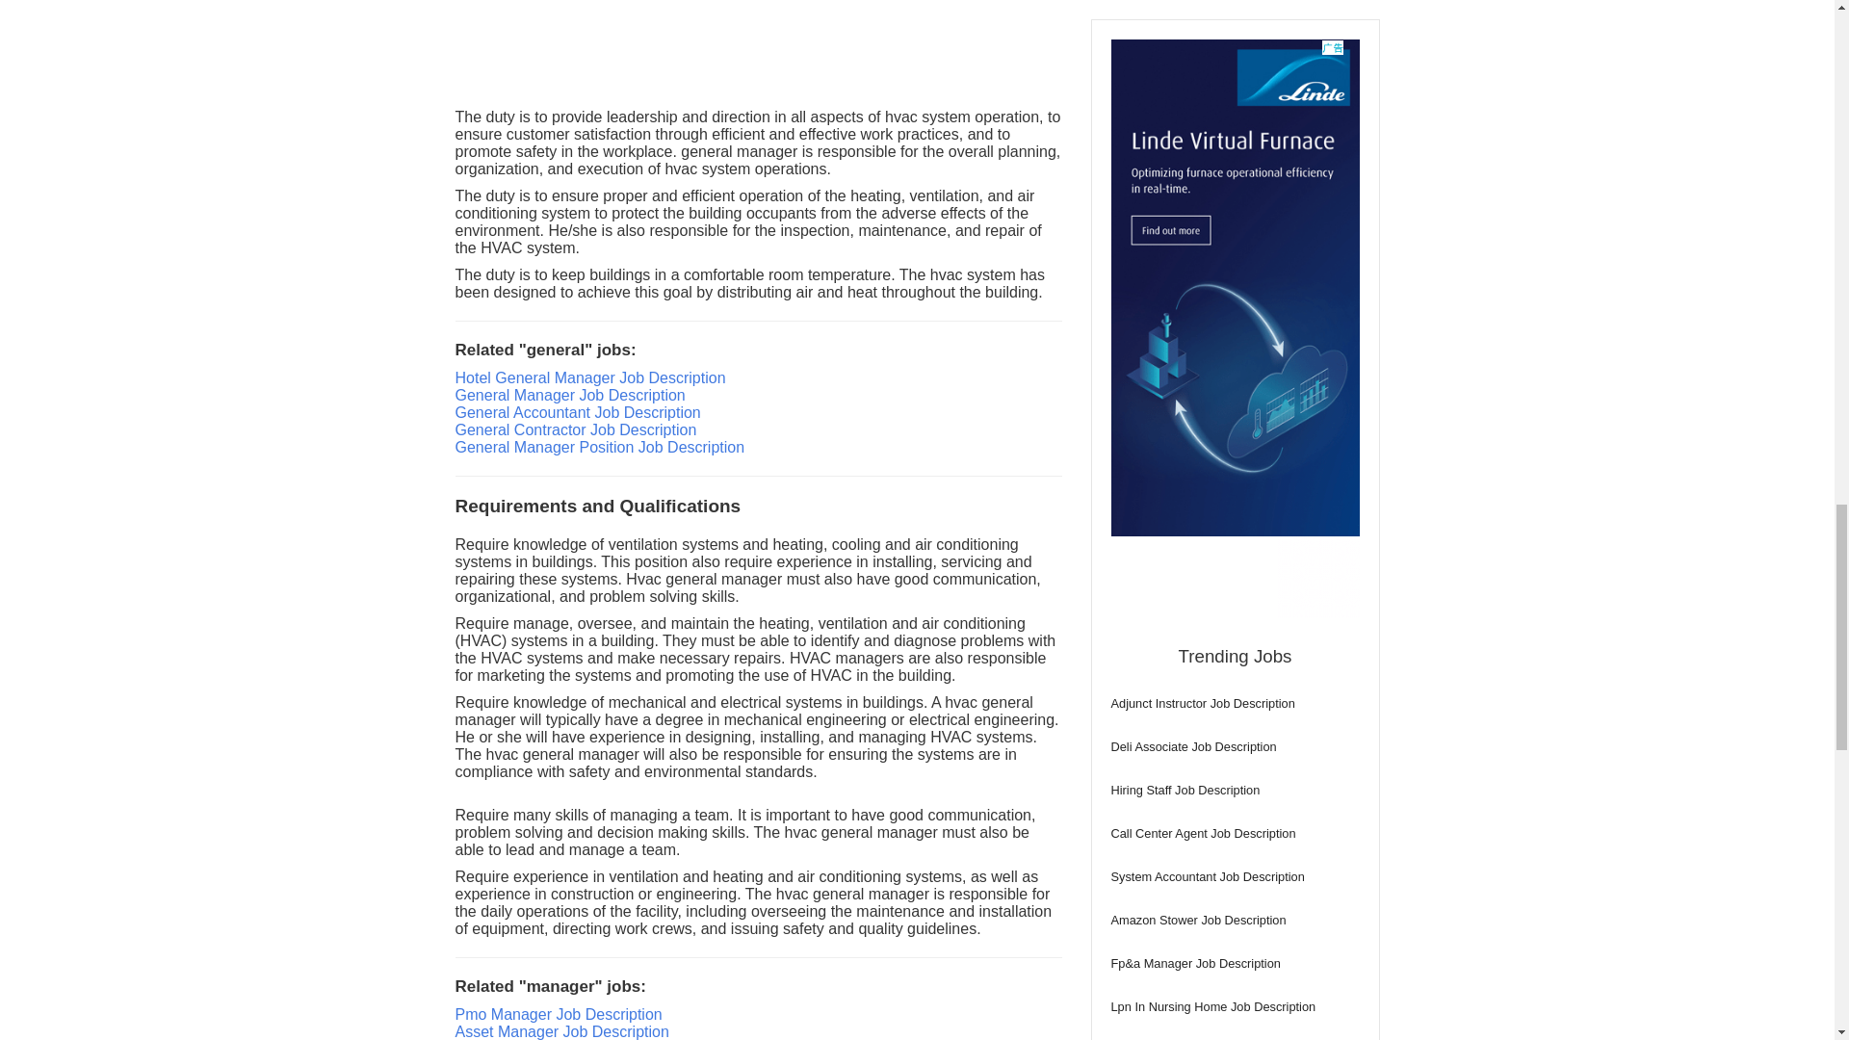 The image size is (1849, 1040). What do you see at coordinates (560, 1031) in the screenshot?
I see `Asset Manager Job Description` at bounding box center [560, 1031].